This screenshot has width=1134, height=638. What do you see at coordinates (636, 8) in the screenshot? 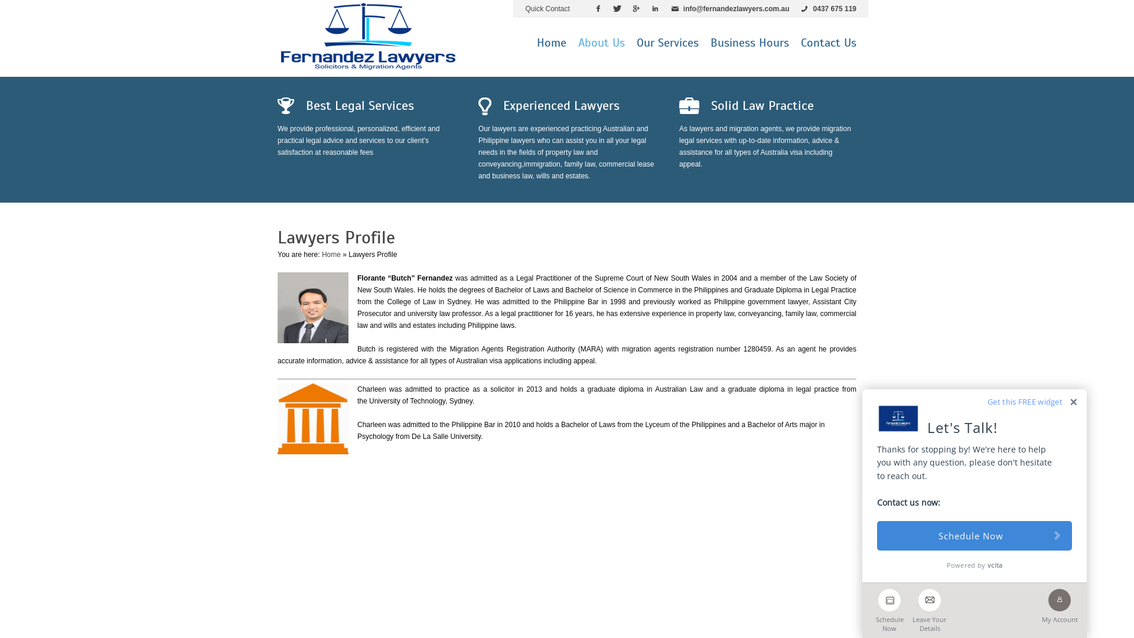
I see `Google+` at bounding box center [636, 8].